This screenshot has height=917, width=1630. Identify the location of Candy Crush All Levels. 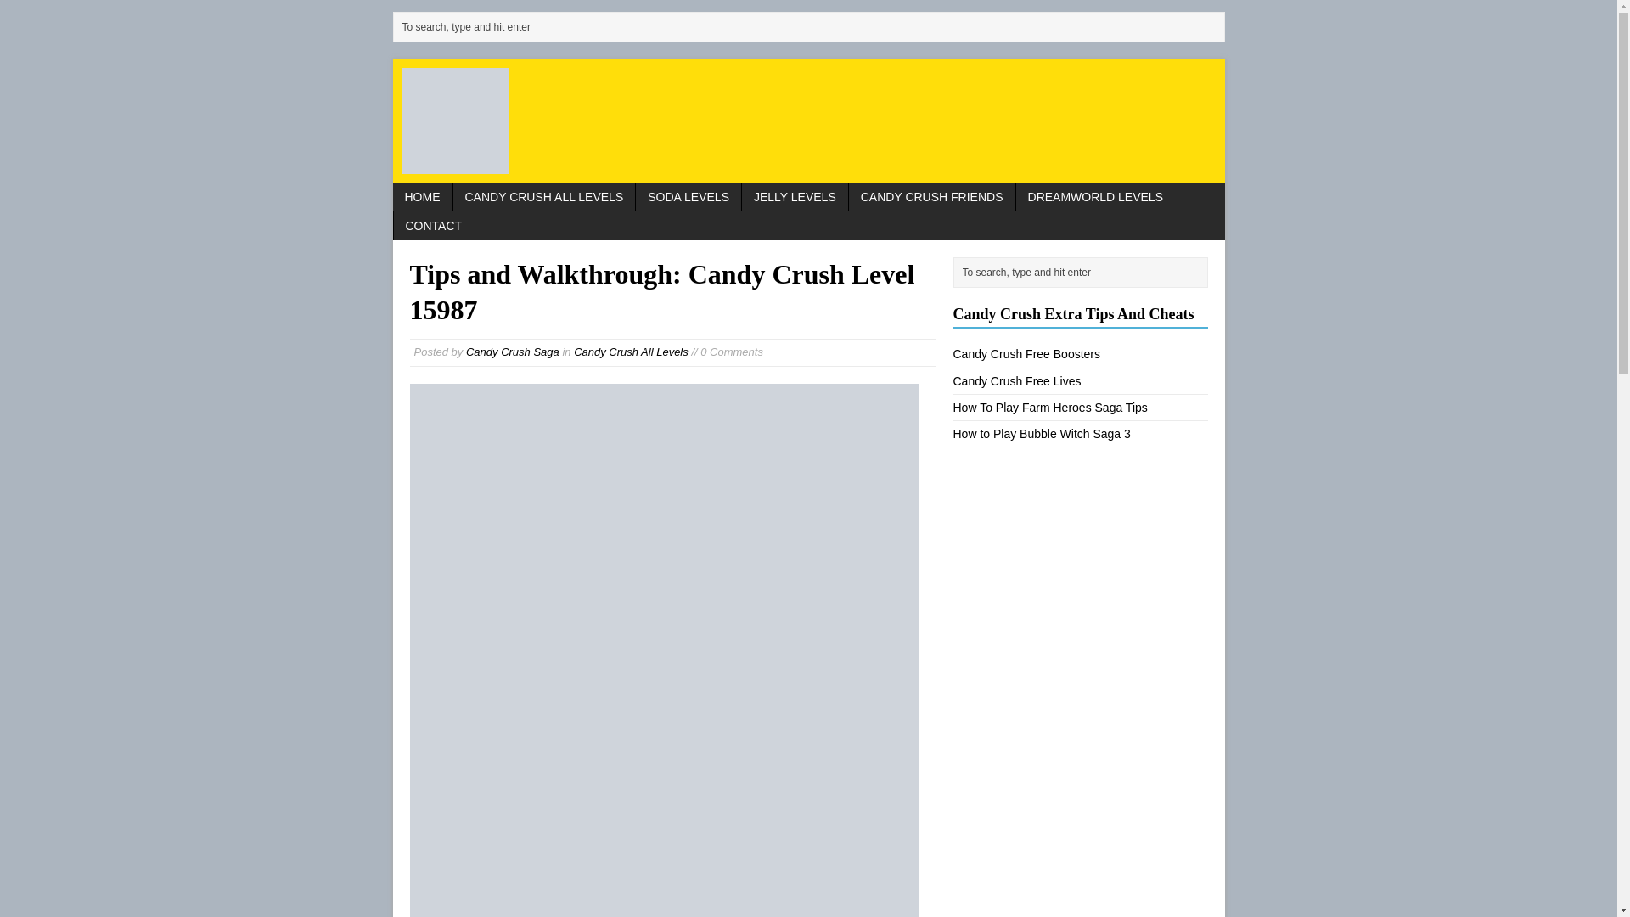
(630, 352).